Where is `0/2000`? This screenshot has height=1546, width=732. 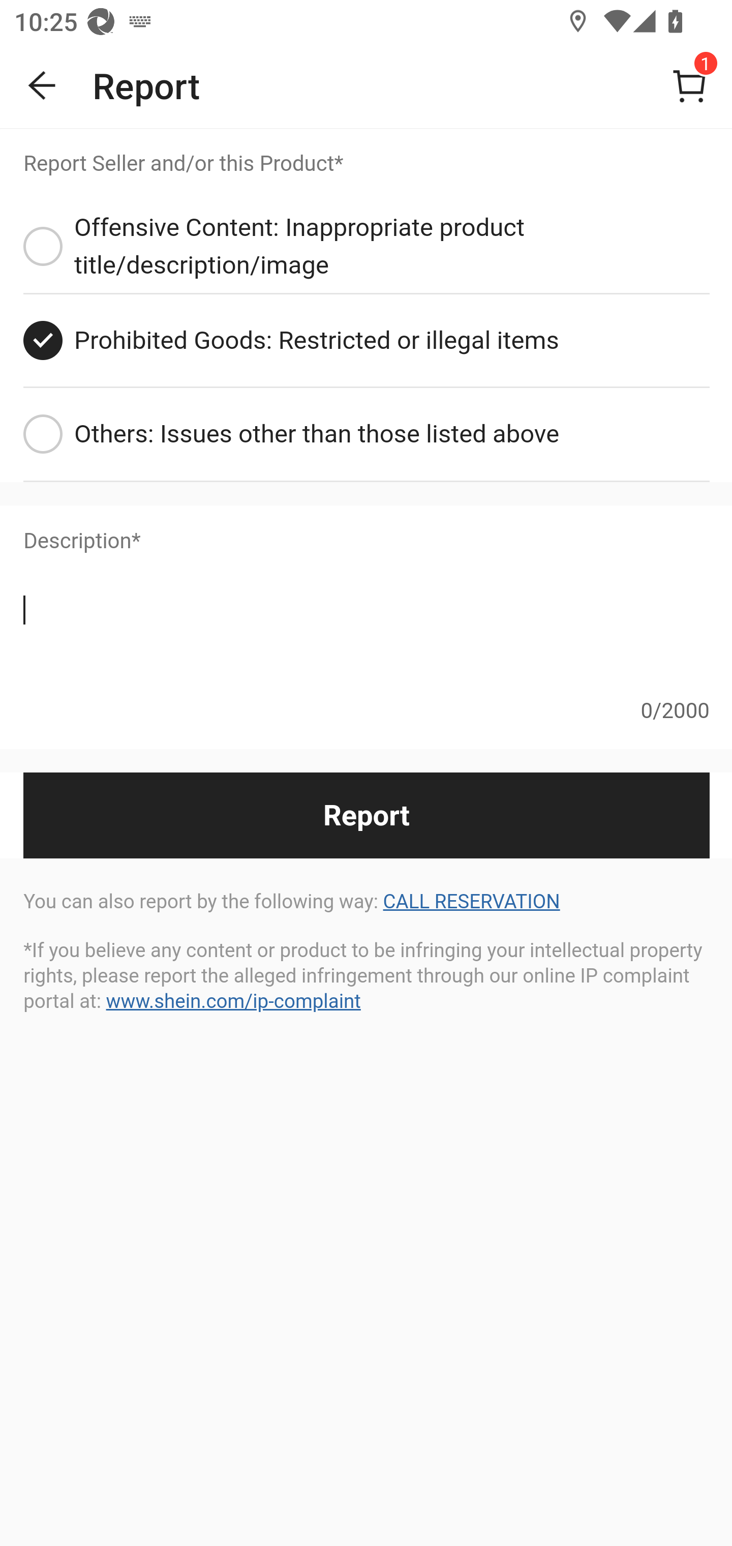 0/2000 is located at coordinates (366, 663).